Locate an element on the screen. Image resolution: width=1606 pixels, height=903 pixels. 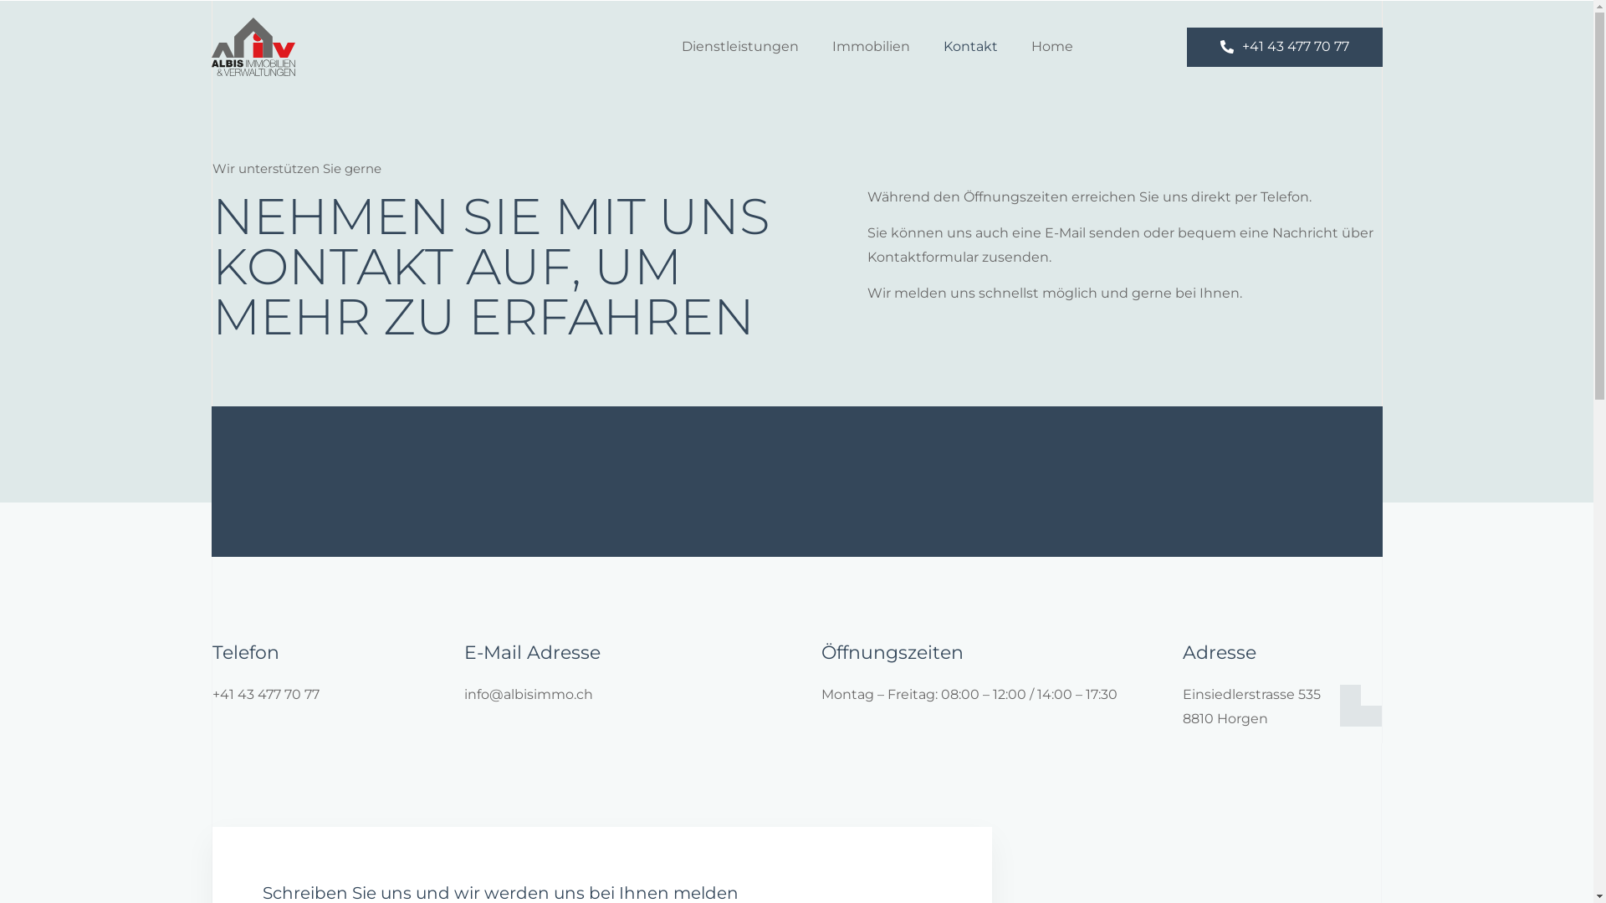
Dienstleistungen is located at coordinates (739, 47).